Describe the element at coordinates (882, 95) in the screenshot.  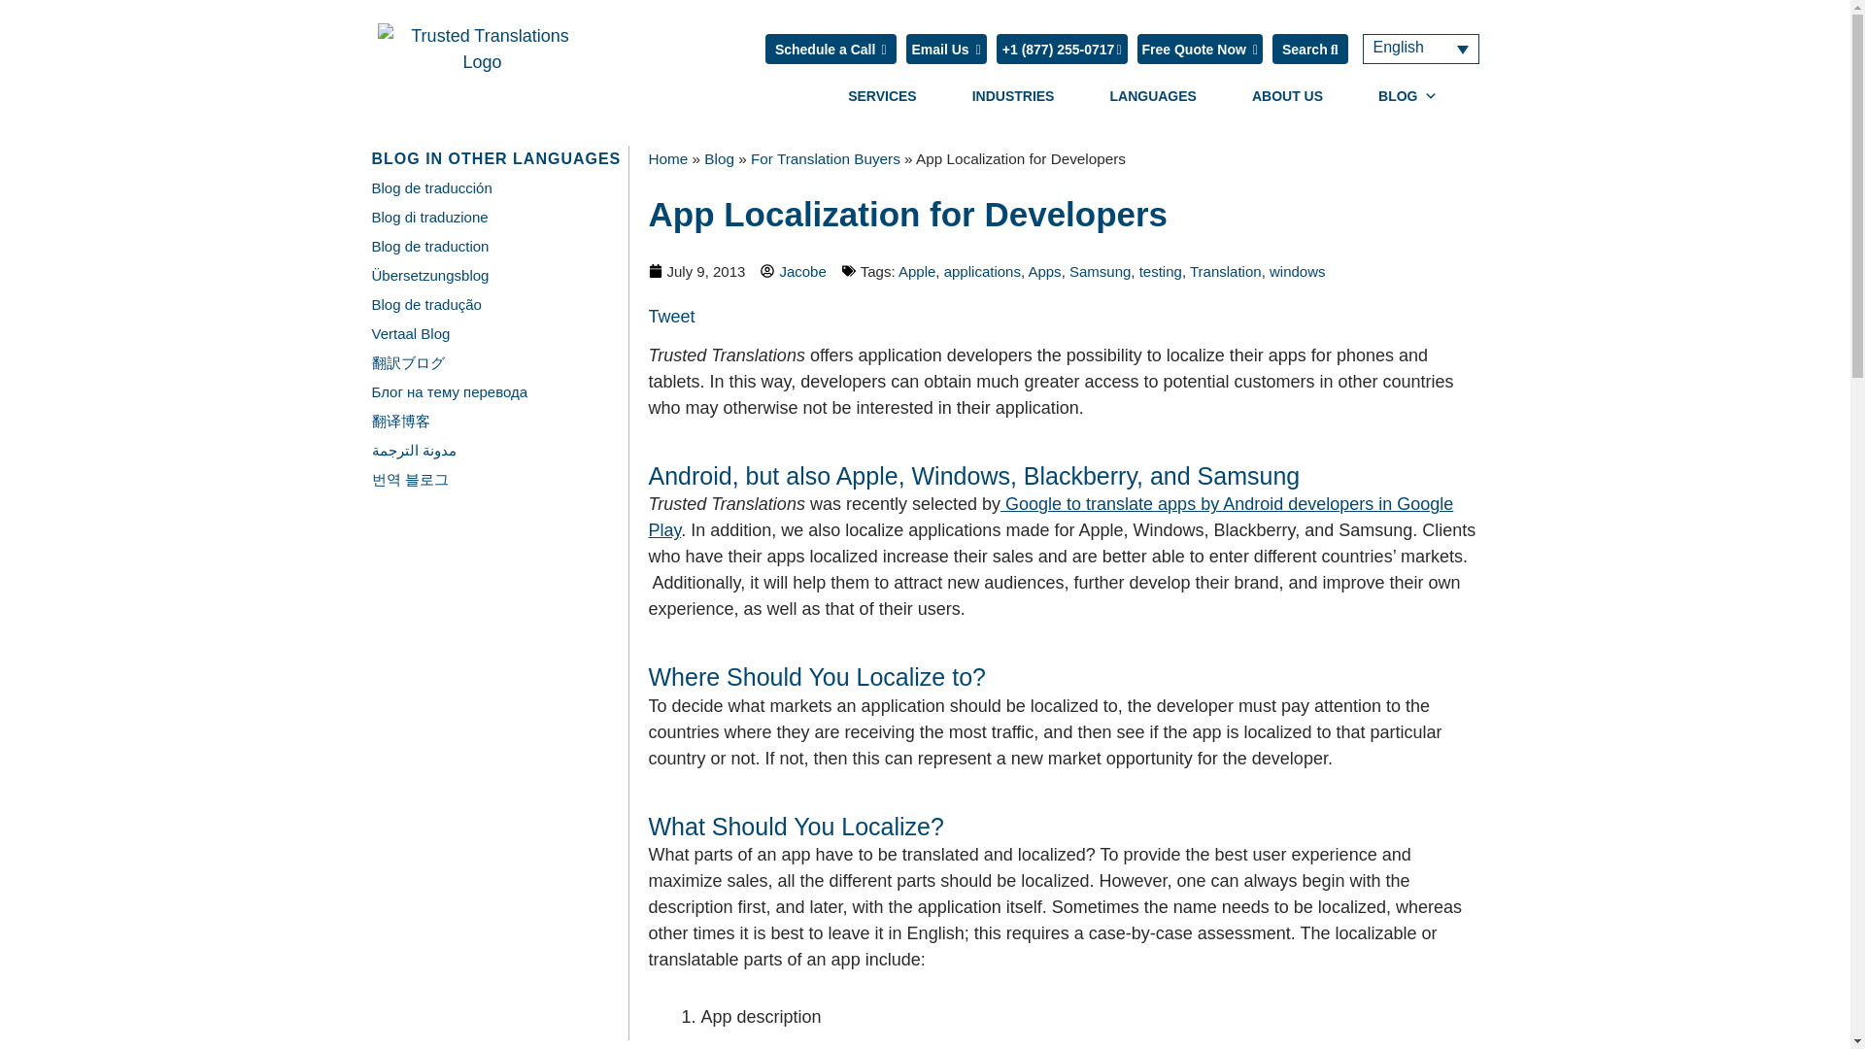
I see `SERVICES` at that location.